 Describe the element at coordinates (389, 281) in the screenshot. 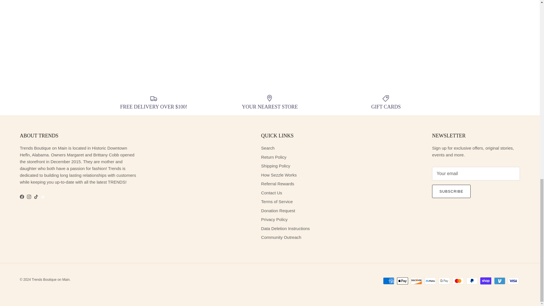

I see `American Express` at that location.